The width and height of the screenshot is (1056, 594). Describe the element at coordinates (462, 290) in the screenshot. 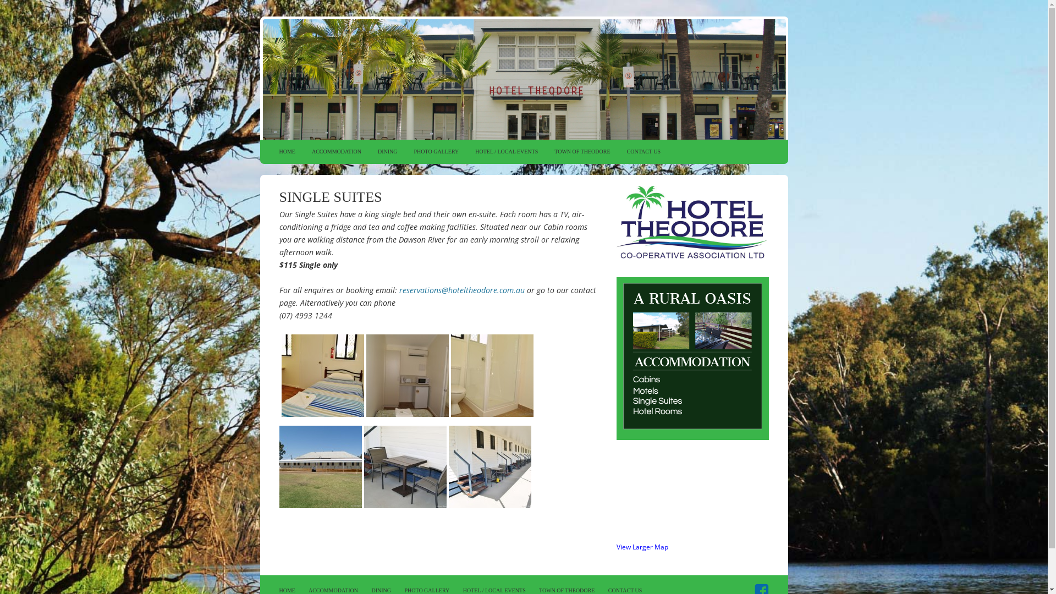

I see `reservations@hoteltheodore.com.au` at that location.